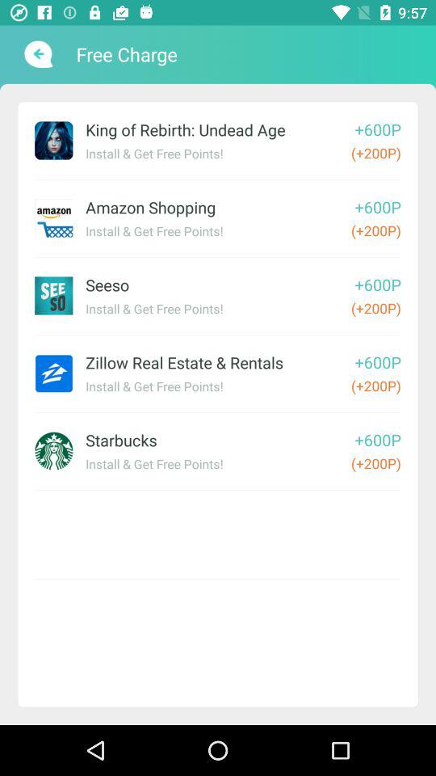  I want to click on press the icon next to free charge item, so click(37, 54).